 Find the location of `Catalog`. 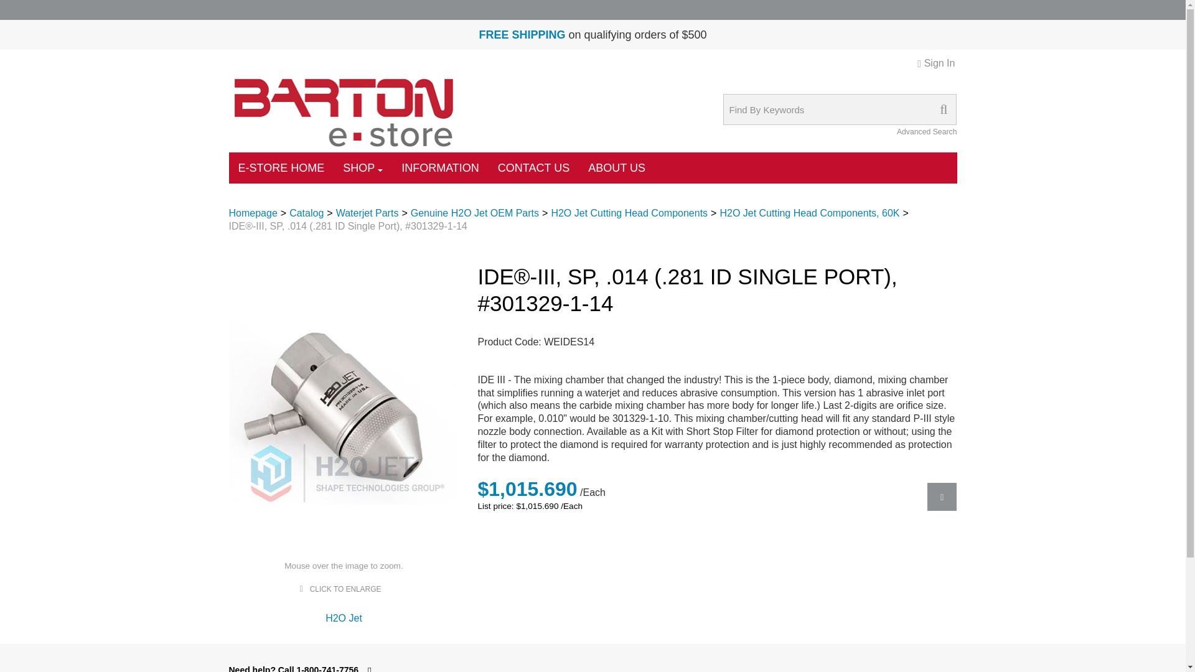

Catalog is located at coordinates (306, 213).